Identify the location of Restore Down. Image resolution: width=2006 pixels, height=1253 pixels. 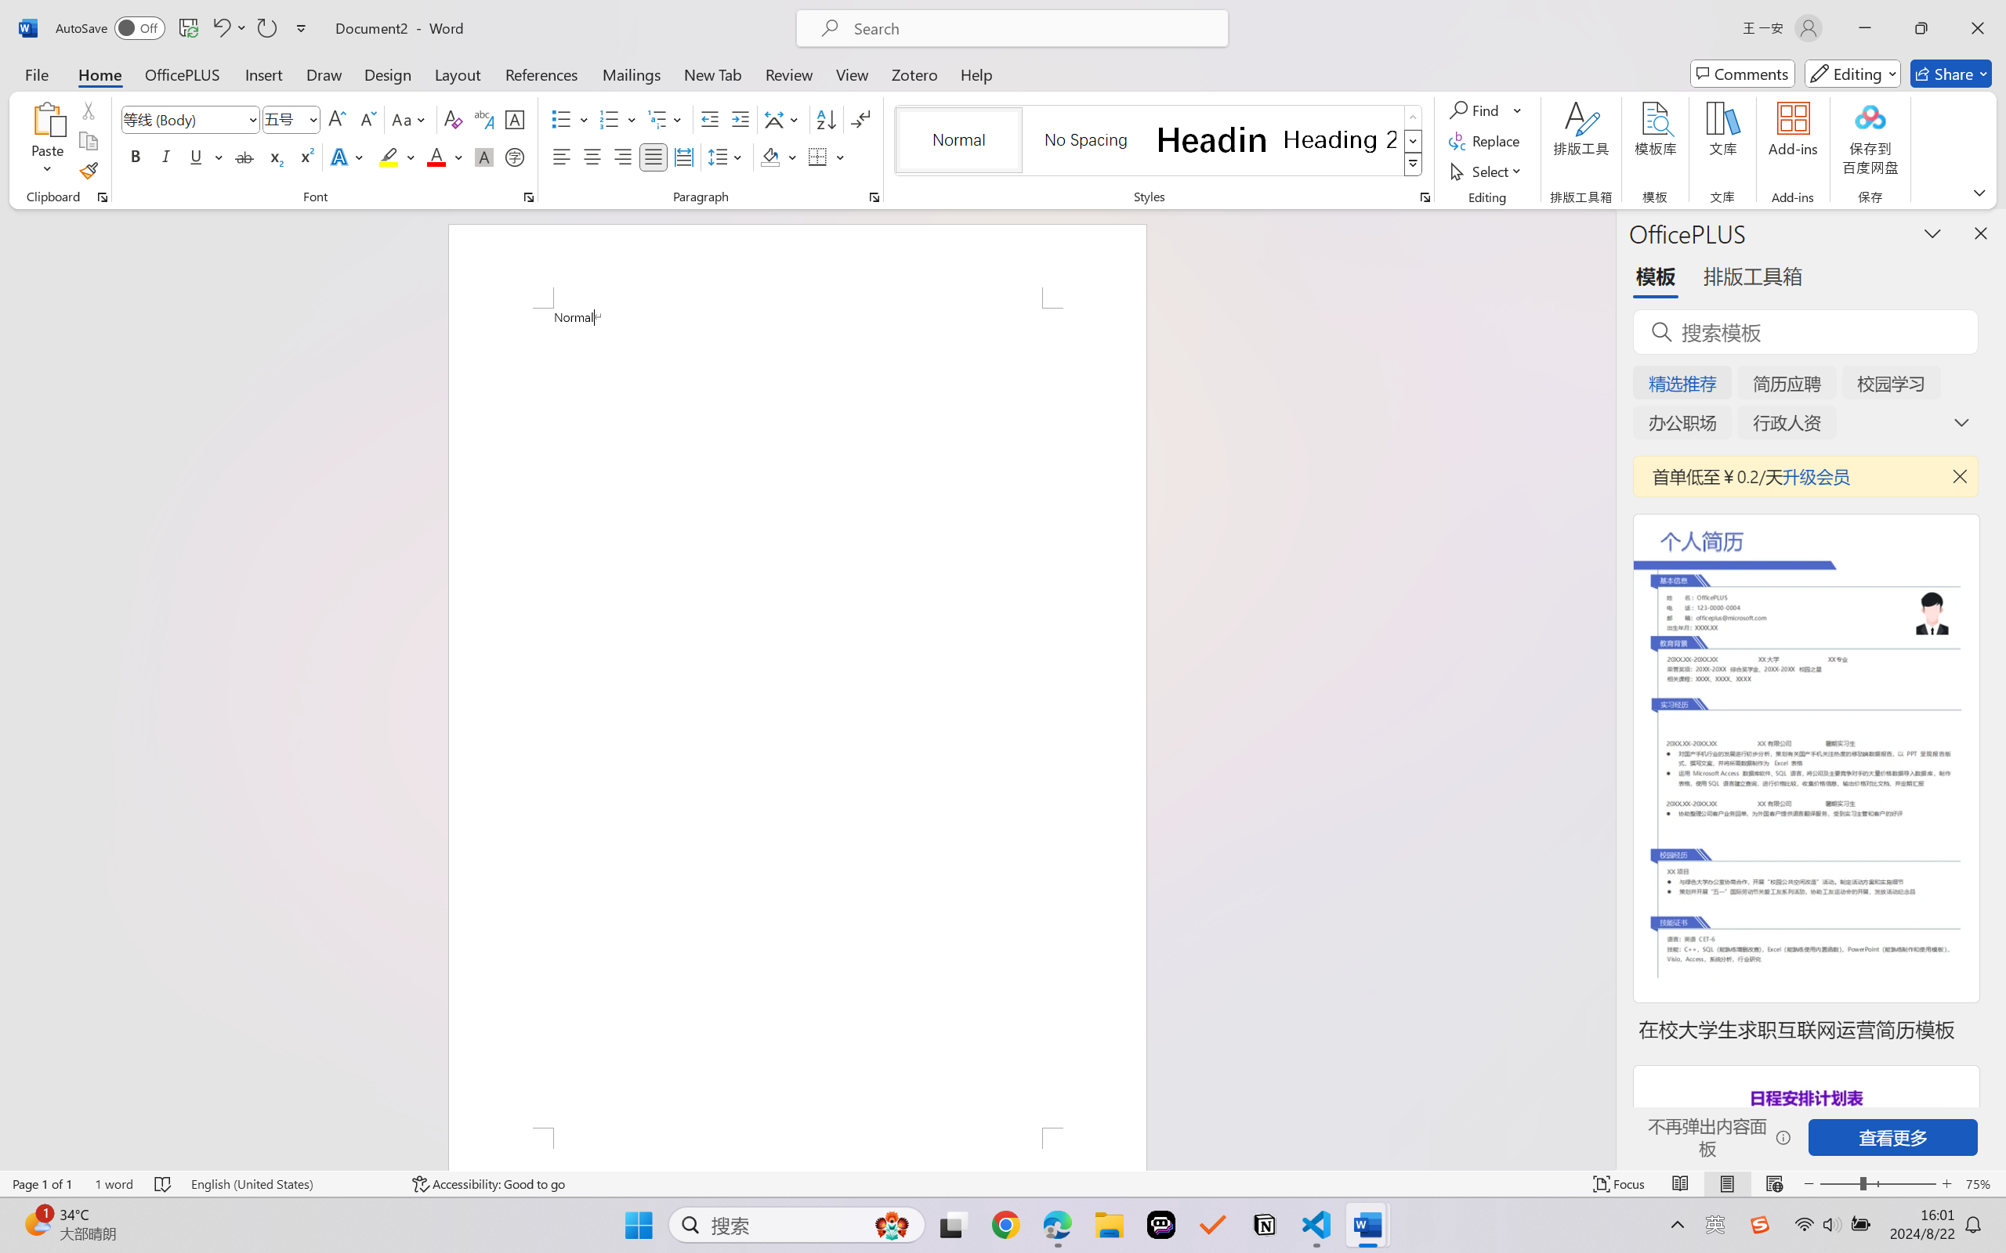
(1921, 28).